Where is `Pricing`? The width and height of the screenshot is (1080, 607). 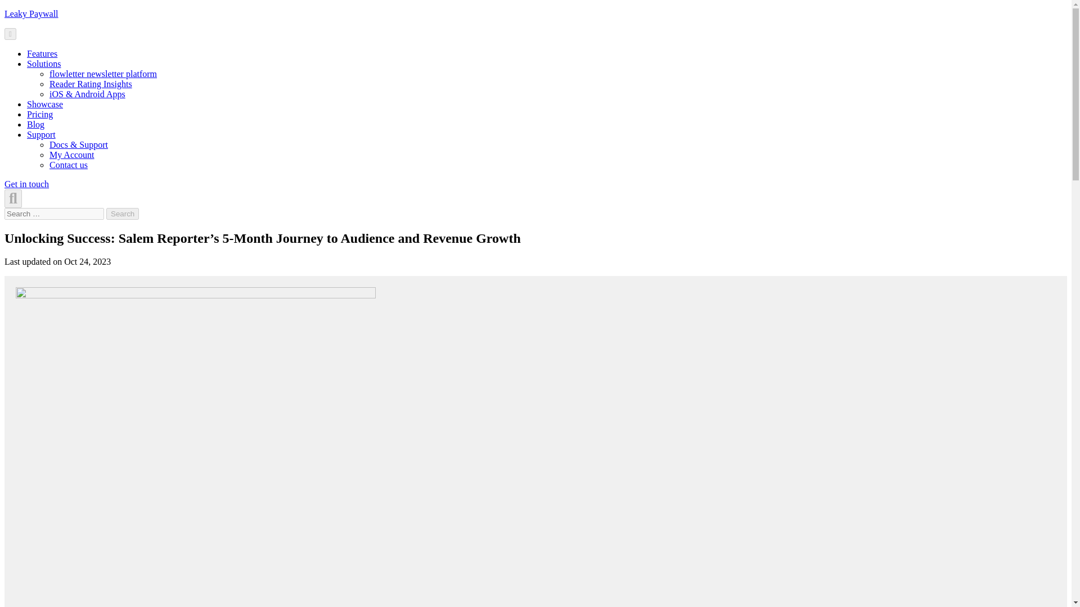
Pricing is located at coordinates (40, 114).